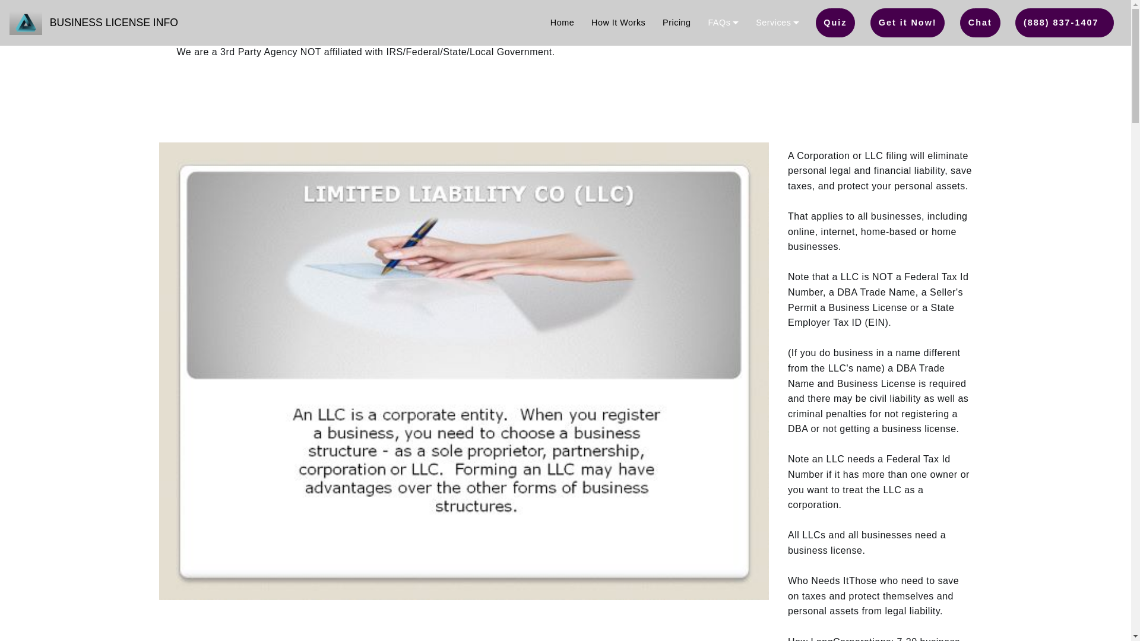 The height and width of the screenshot is (641, 1140). I want to click on Chat, so click(980, 23).